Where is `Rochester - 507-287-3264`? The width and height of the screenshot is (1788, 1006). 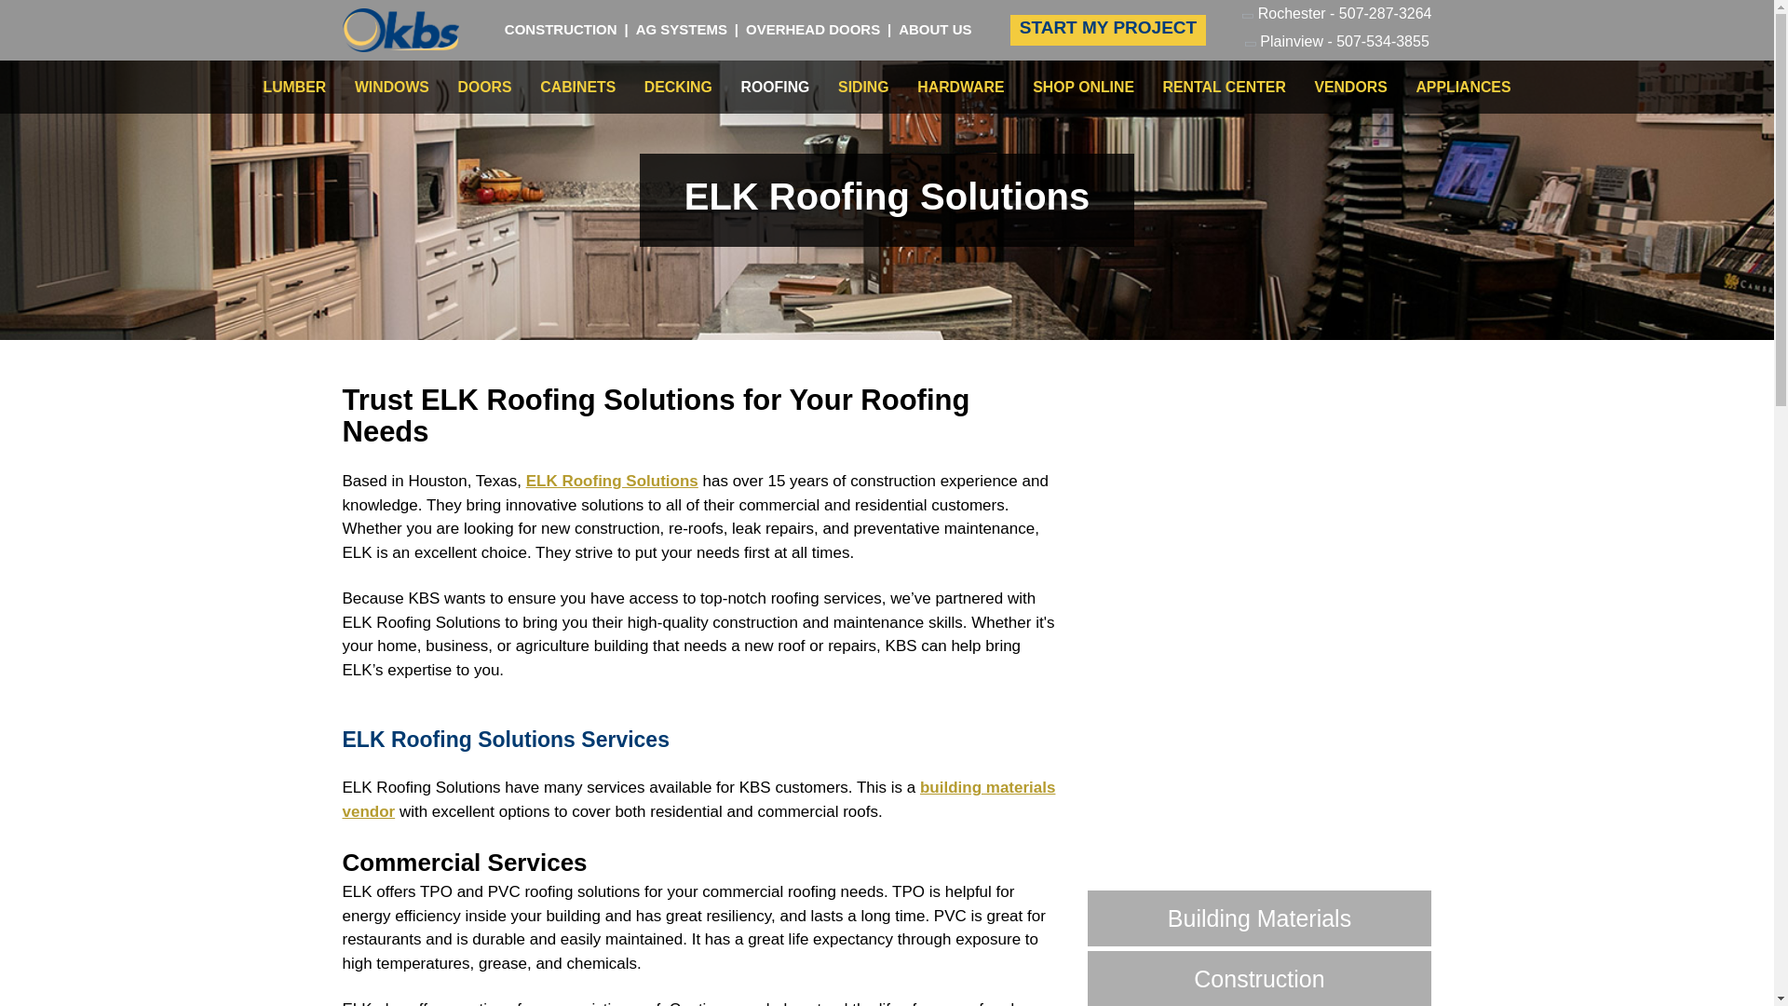
Rochester - 507-287-3264 is located at coordinates (1337, 16).